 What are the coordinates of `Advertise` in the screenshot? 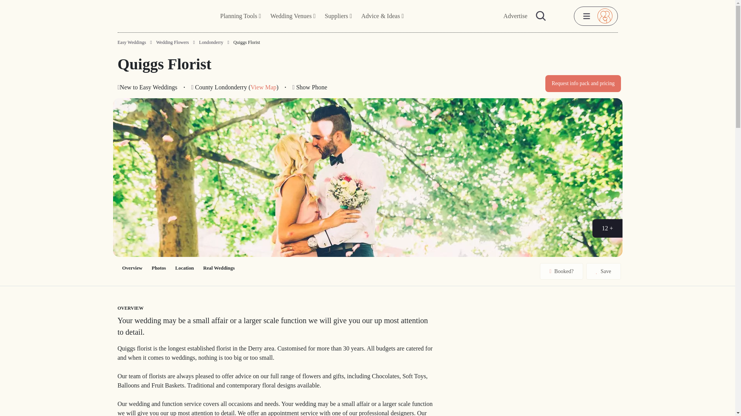 It's located at (515, 16).